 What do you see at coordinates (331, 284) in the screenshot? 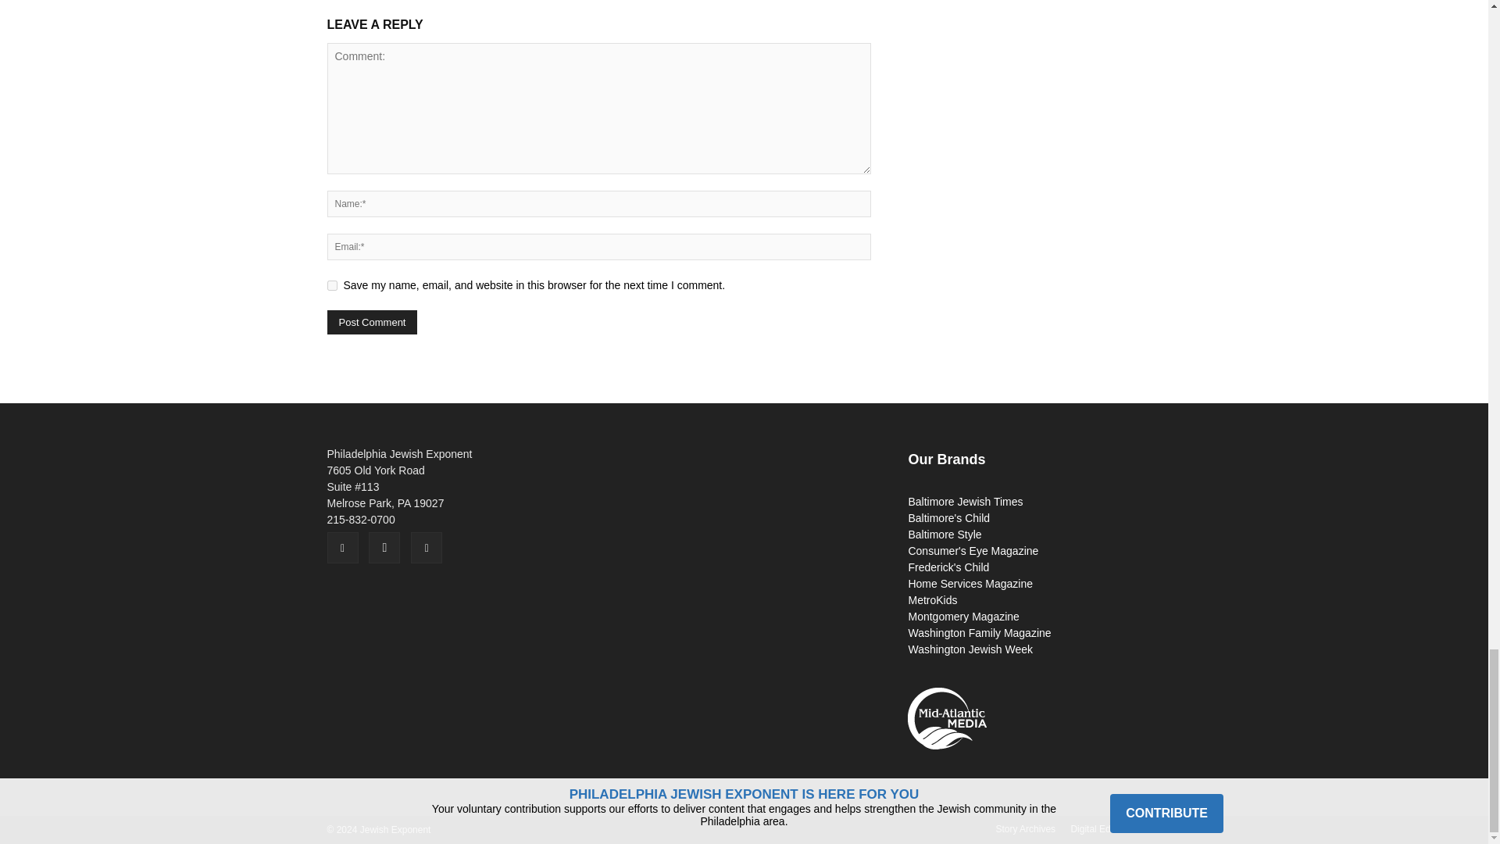
I see `yes` at bounding box center [331, 284].